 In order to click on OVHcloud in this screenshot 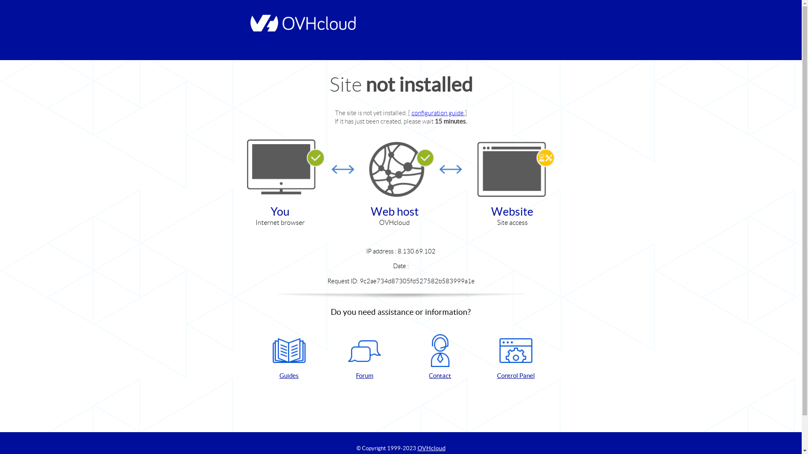, I will do `click(432, 448)`.